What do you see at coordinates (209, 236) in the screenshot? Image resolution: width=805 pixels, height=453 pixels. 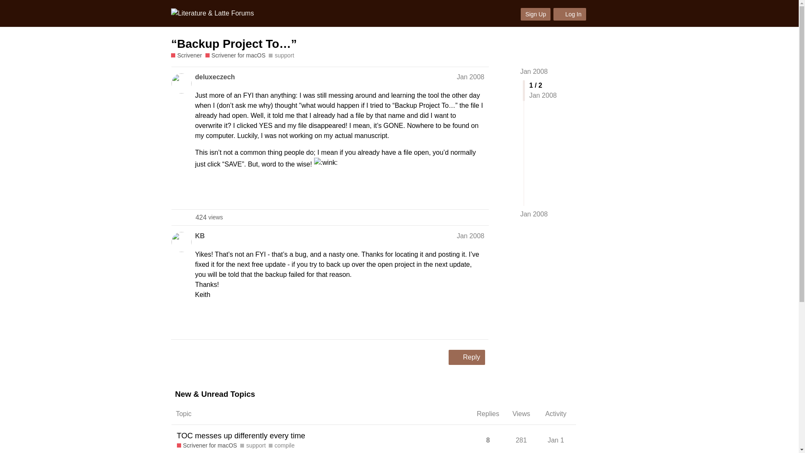 I see `This user is a moderator` at bounding box center [209, 236].